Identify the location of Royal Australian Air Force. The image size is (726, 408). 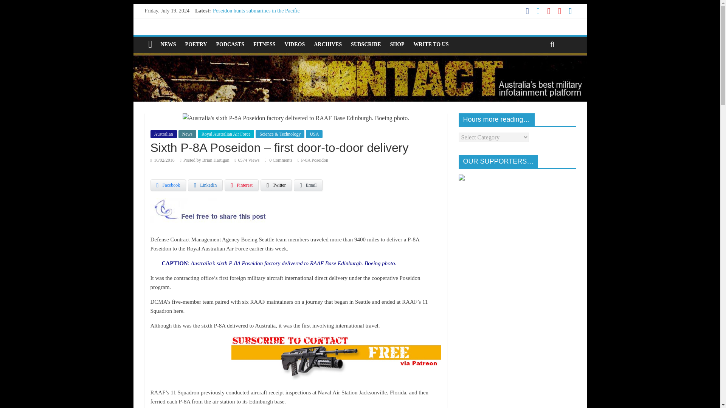
(226, 134).